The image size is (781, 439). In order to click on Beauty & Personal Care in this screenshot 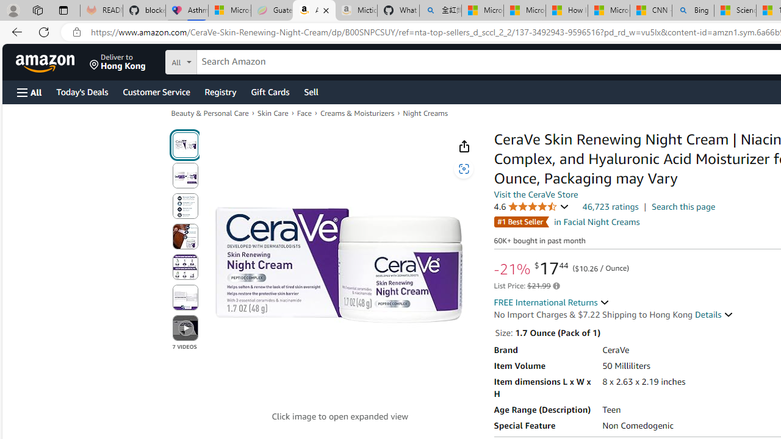, I will do `click(210, 112)`.